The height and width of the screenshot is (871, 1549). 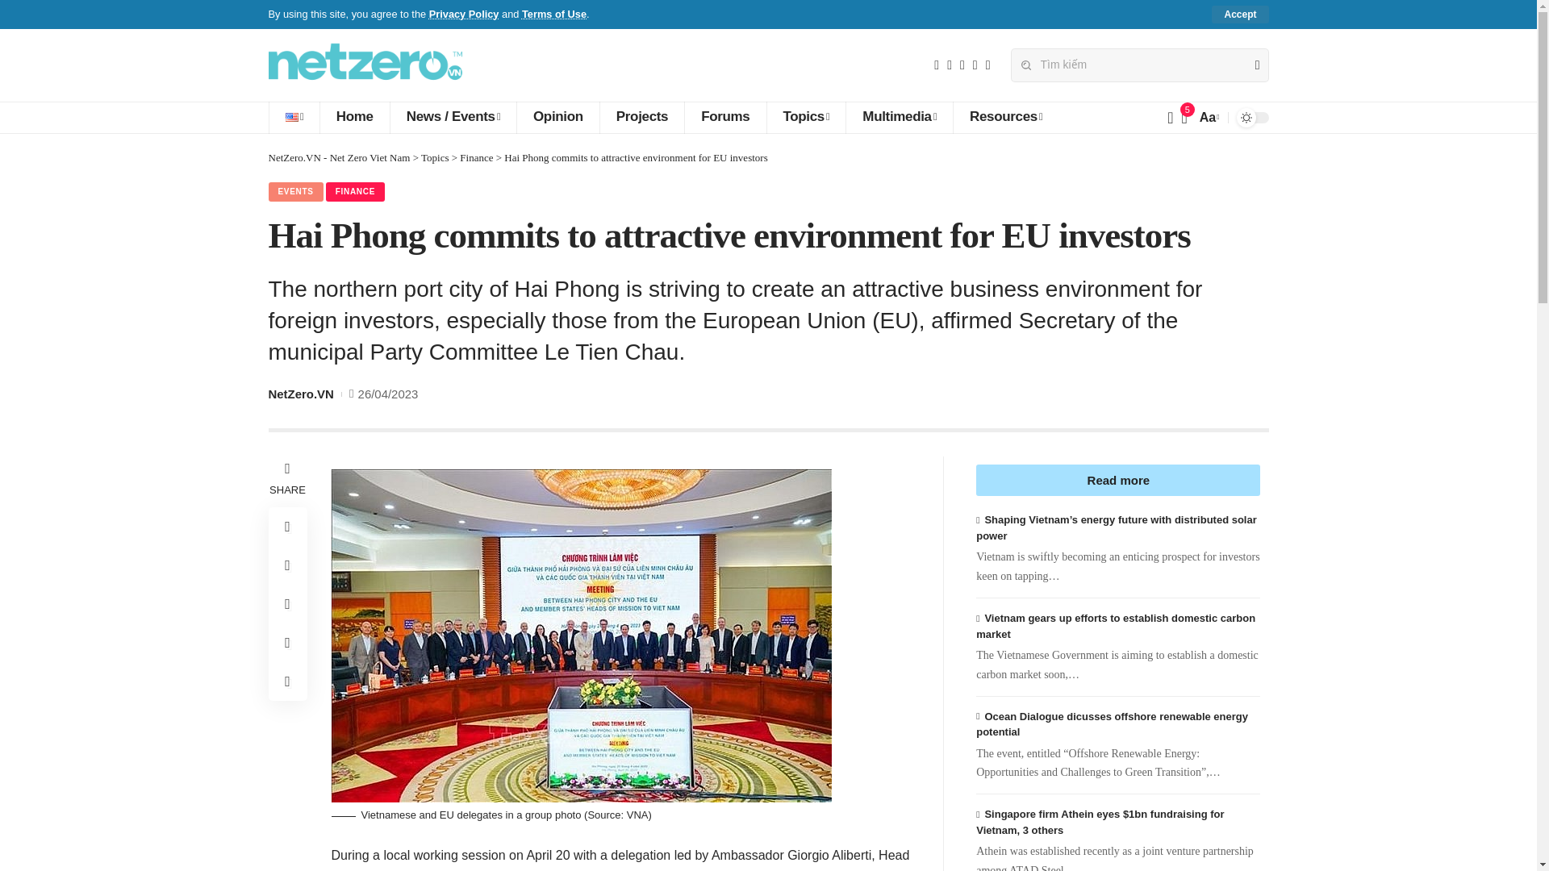 What do you see at coordinates (365, 65) in the screenshot?
I see `NetZero.VN - Net Zero Viet Nam` at bounding box center [365, 65].